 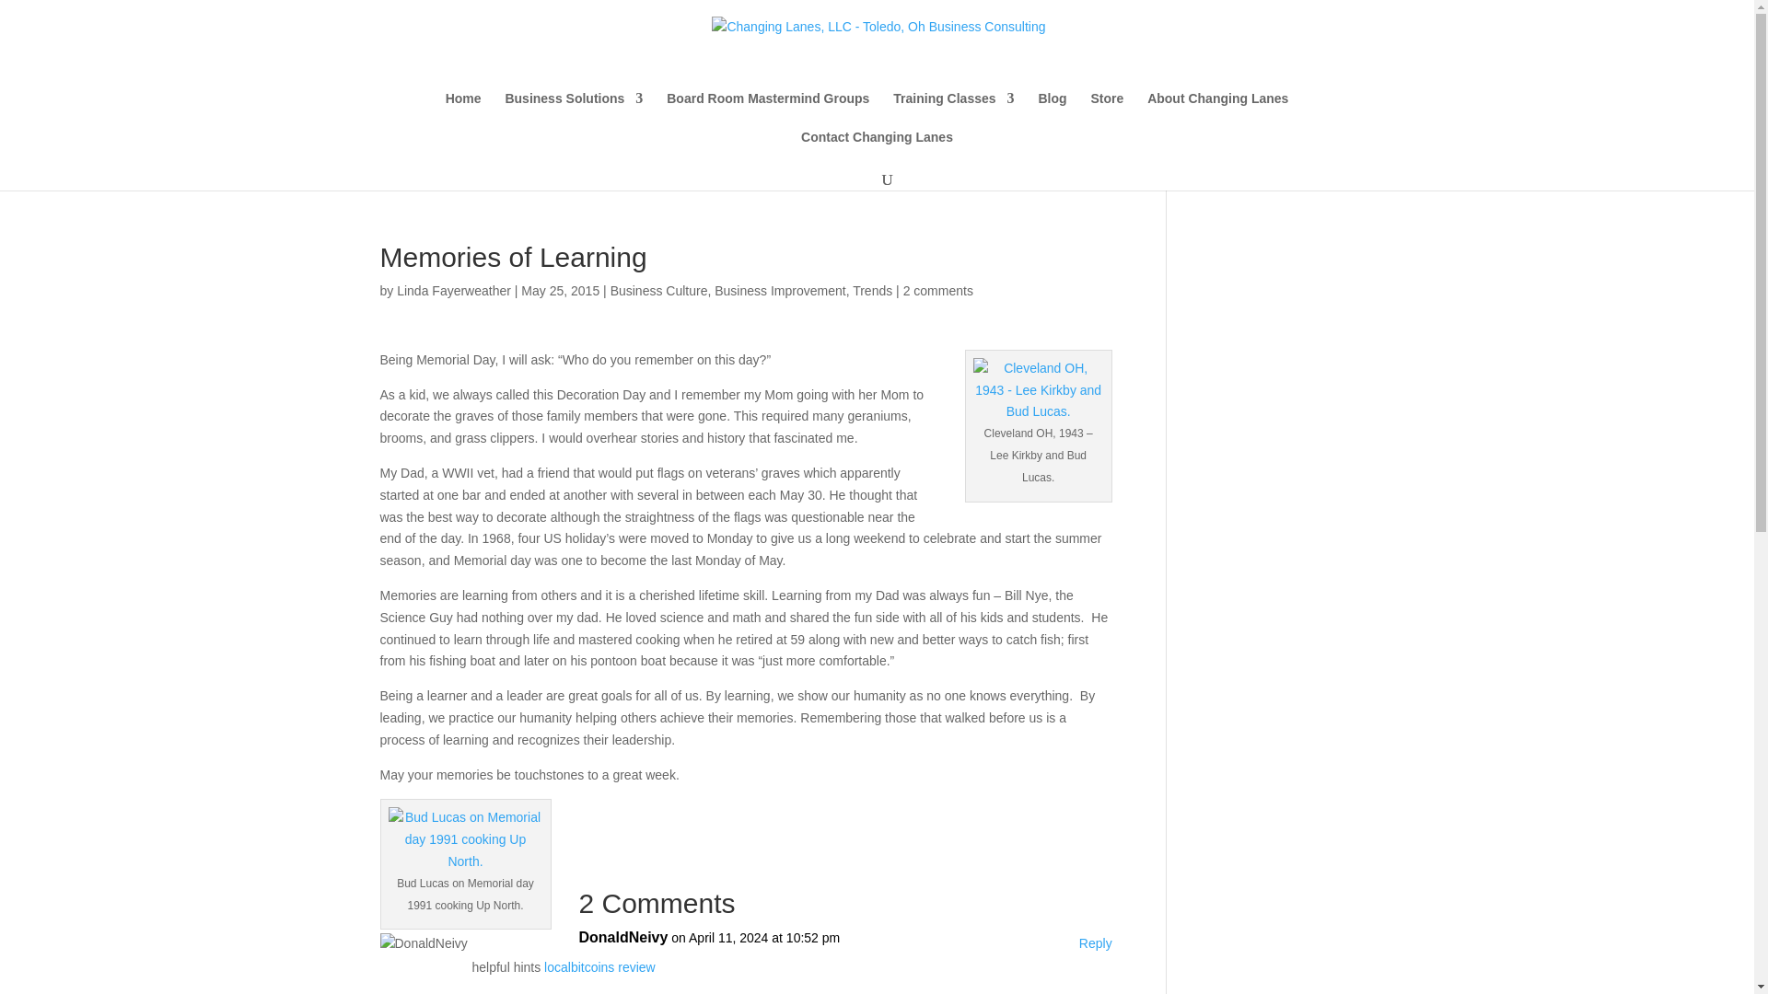 I want to click on Reply, so click(x=1095, y=944).